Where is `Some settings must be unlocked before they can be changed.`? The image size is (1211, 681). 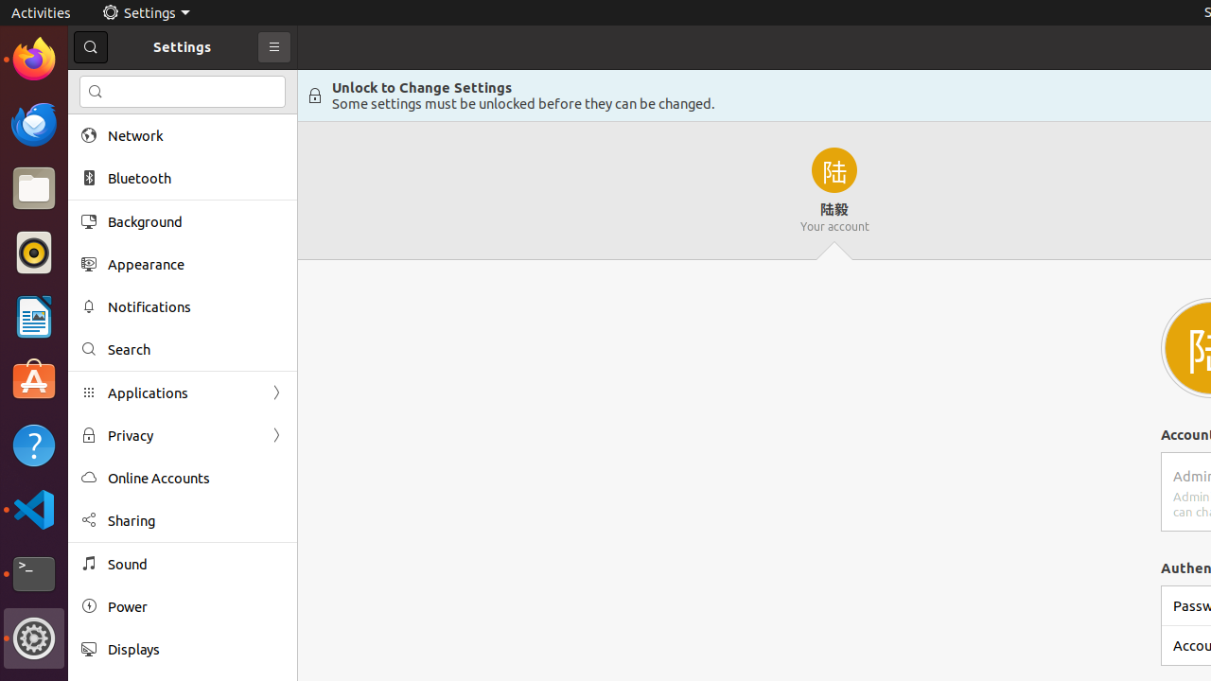 Some settings must be unlocked before they can be changed. is located at coordinates (524, 104).